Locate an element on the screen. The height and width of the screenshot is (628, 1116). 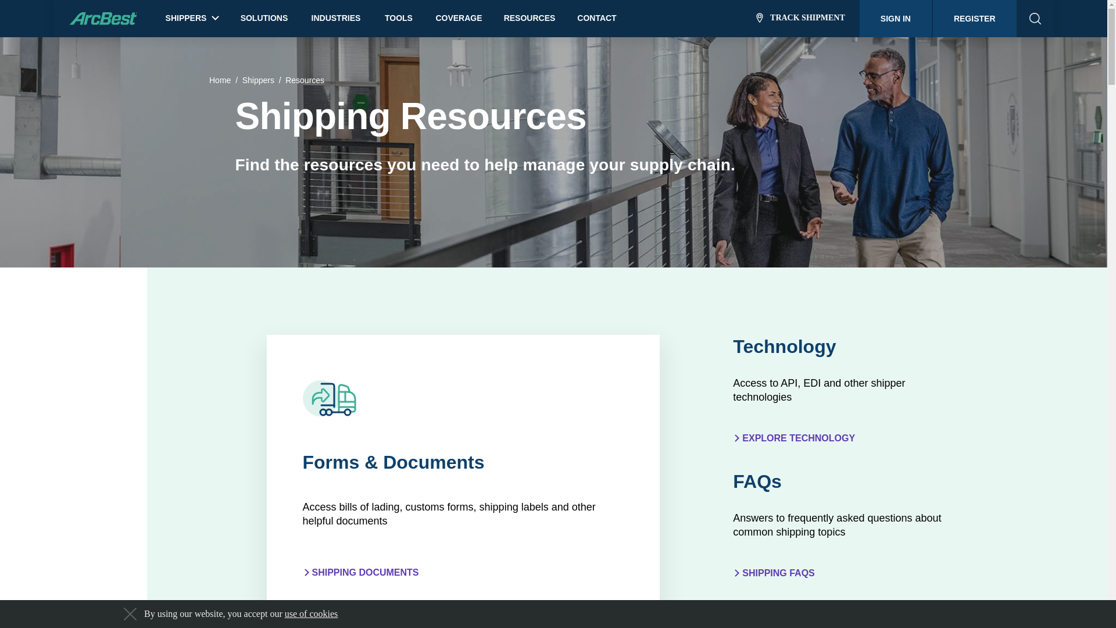
SHIPPERS is located at coordinates (192, 16).